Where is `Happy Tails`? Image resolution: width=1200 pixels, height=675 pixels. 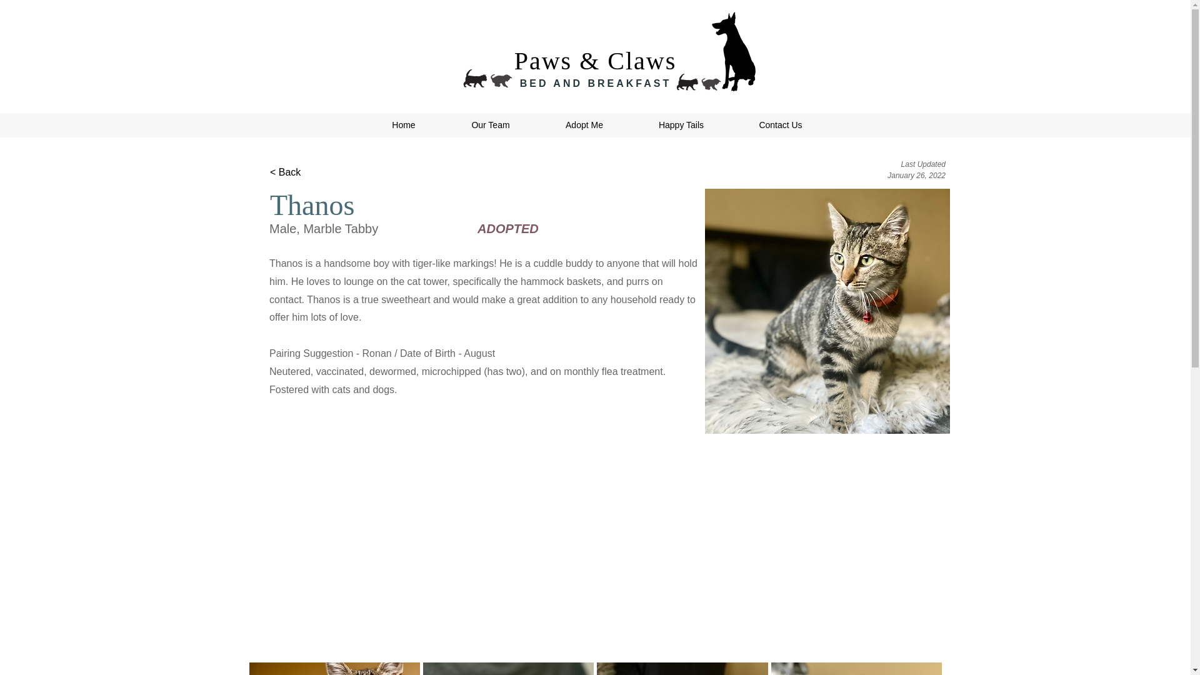 Happy Tails is located at coordinates (681, 125).